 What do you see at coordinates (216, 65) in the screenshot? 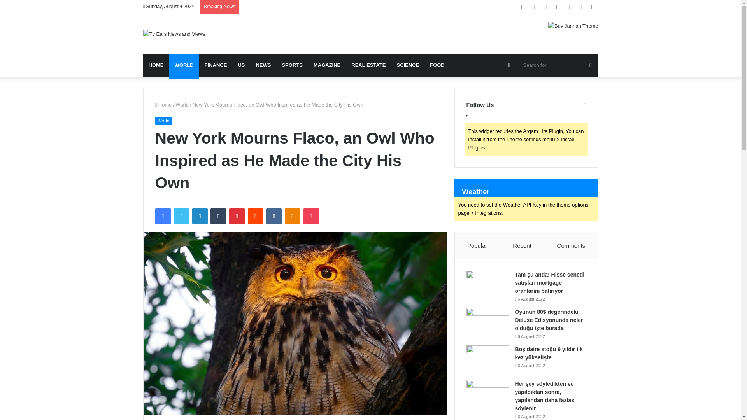
I see `FINANCE` at bounding box center [216, 65].